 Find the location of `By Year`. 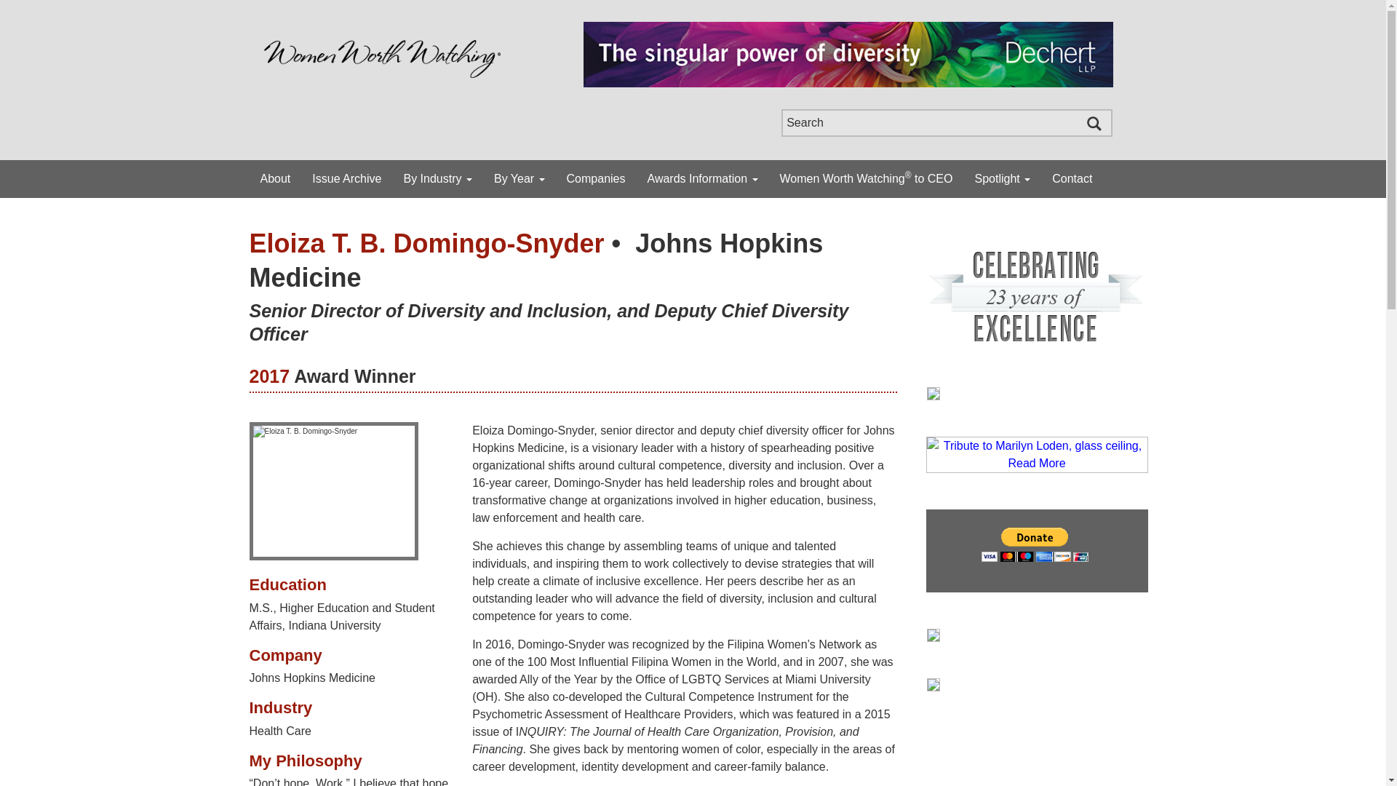

By Year is located at coordinates (520, 179).